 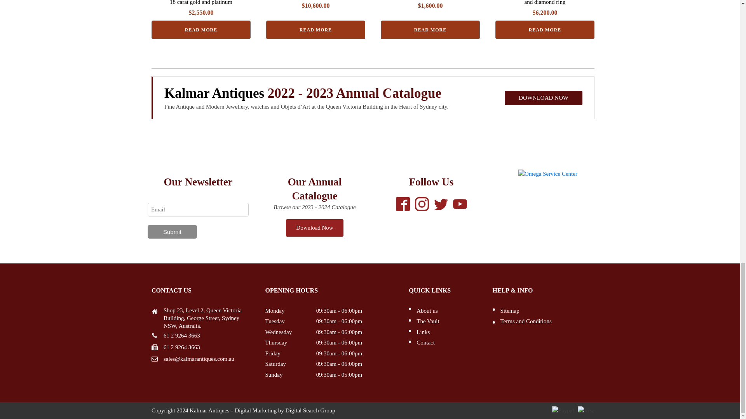 What do you see at coordinates (172, 231) in the screenshot?
I see `Submit` at bounding box center [172, 231].